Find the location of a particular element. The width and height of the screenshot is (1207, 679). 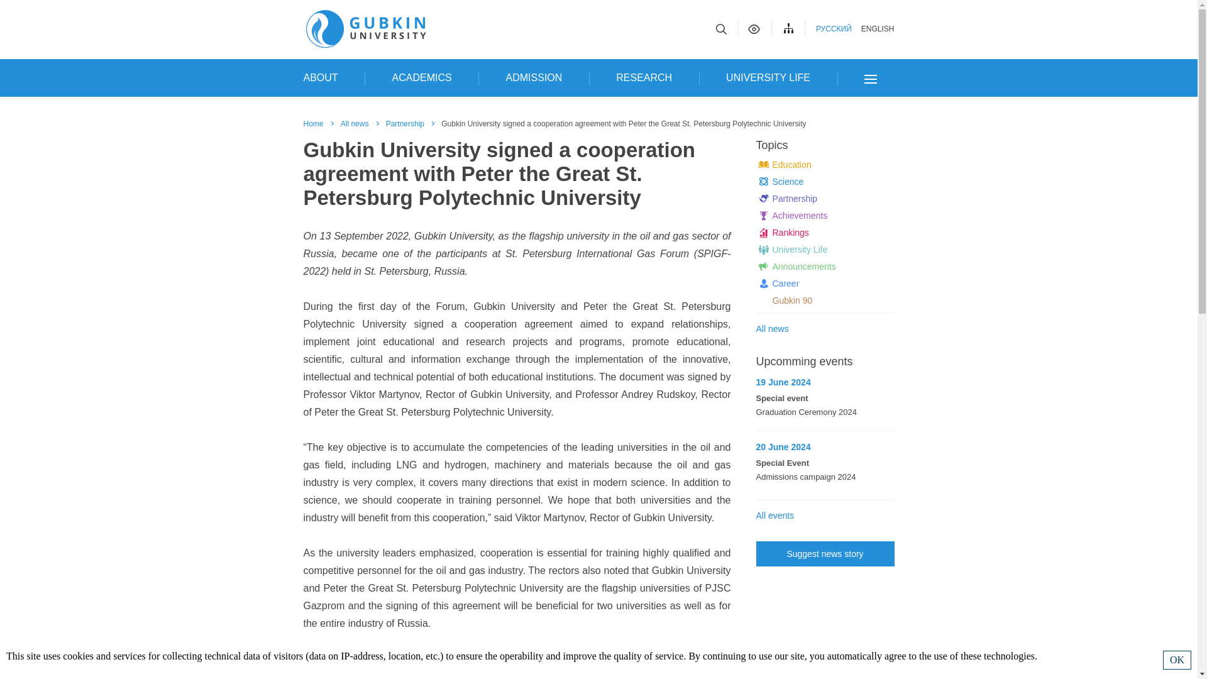

RESEARCH is located at coordinates (644, 78).